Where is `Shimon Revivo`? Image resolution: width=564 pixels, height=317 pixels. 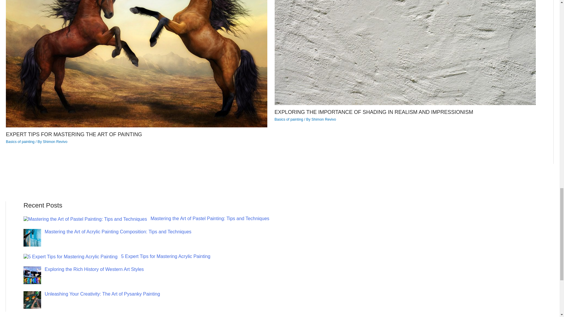 Shimon Revivo is located at coordinates (324, 119).